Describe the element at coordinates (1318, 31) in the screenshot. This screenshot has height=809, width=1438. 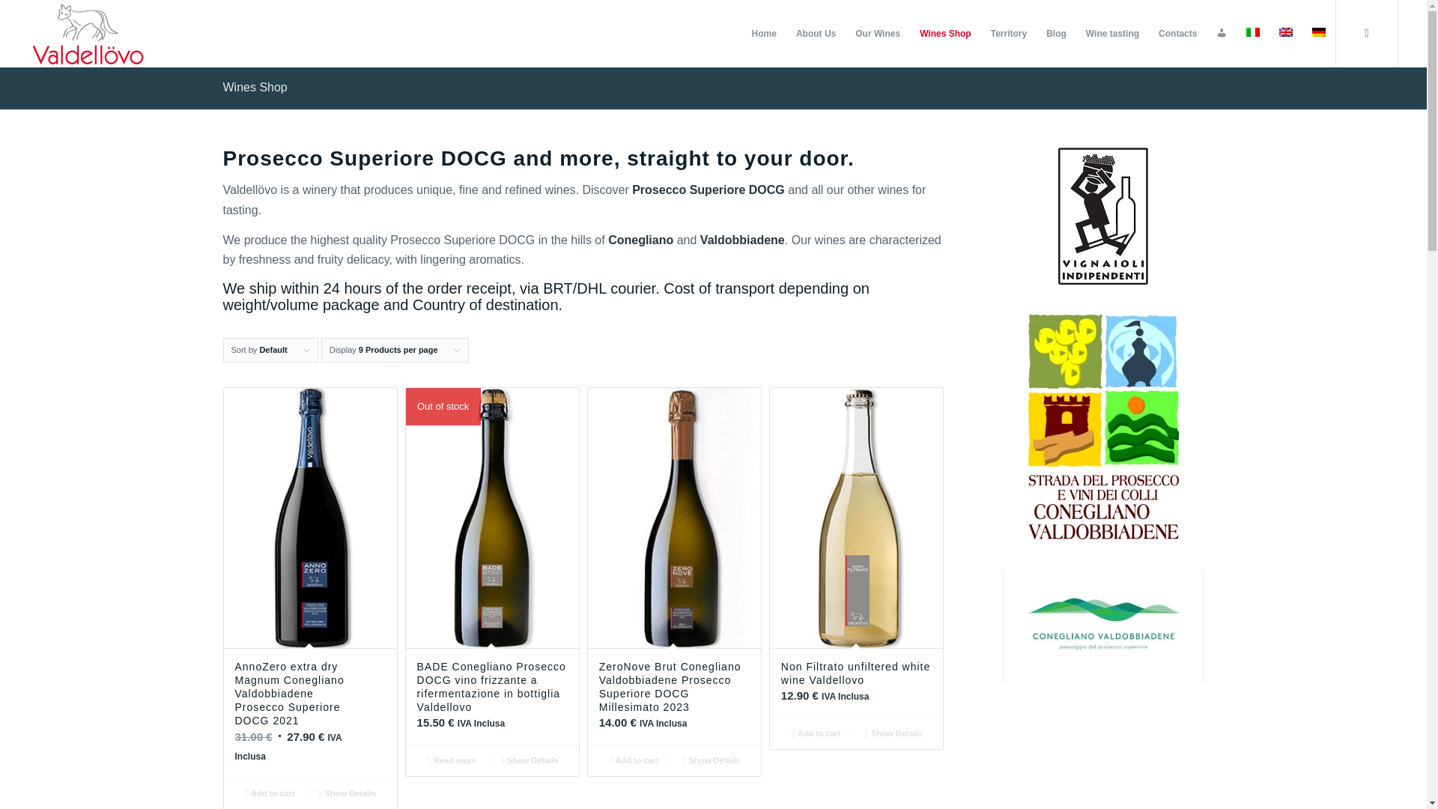
I see `Deutsch` at that location.